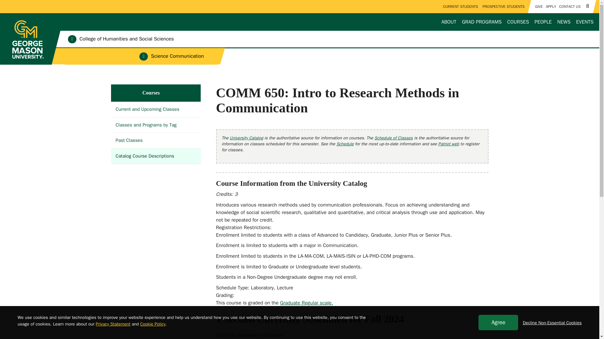 The image size is (604, 339). I want to click on Events, so click(585, 22).